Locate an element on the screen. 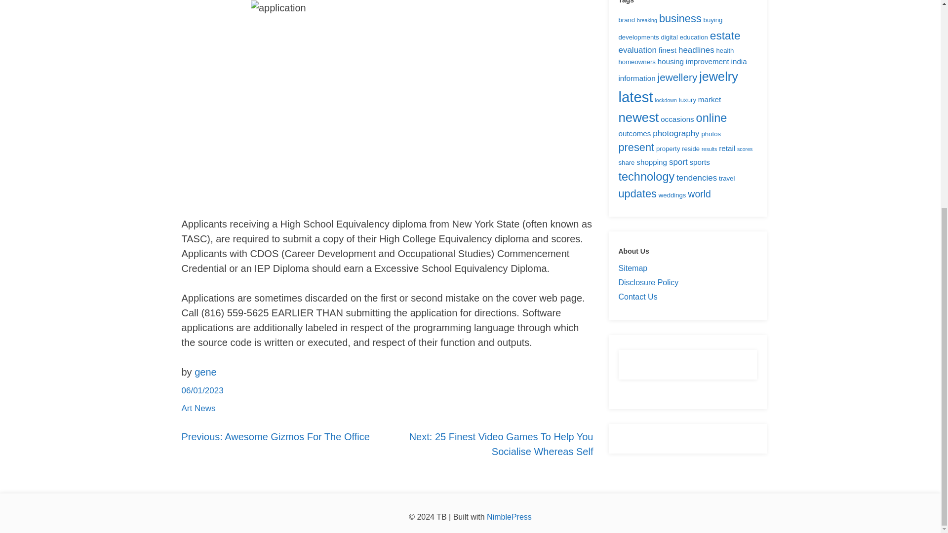 Image resolution: width=948 pixels, height=533 pixels. digital is located at coordinates (669, 38).